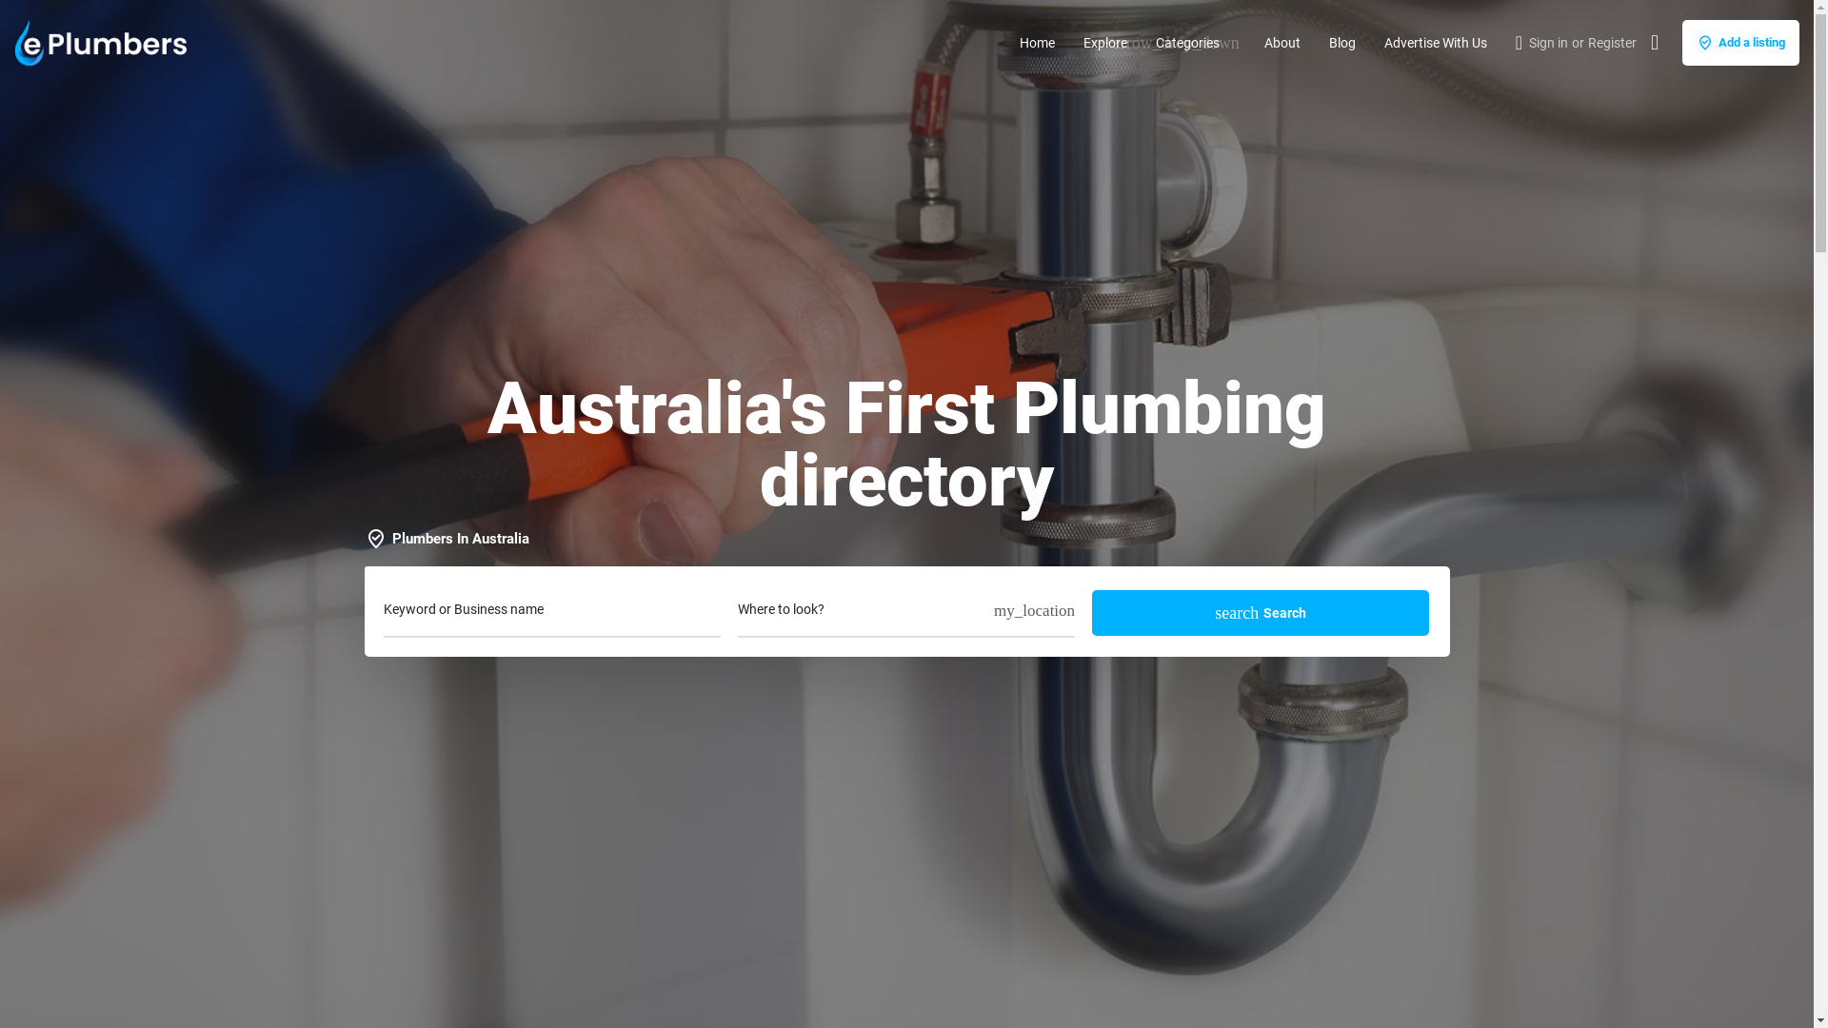  What do you see at coordinates (1282, 42) in the screenshot?
I see `About` at bounding box center [1282, 42].